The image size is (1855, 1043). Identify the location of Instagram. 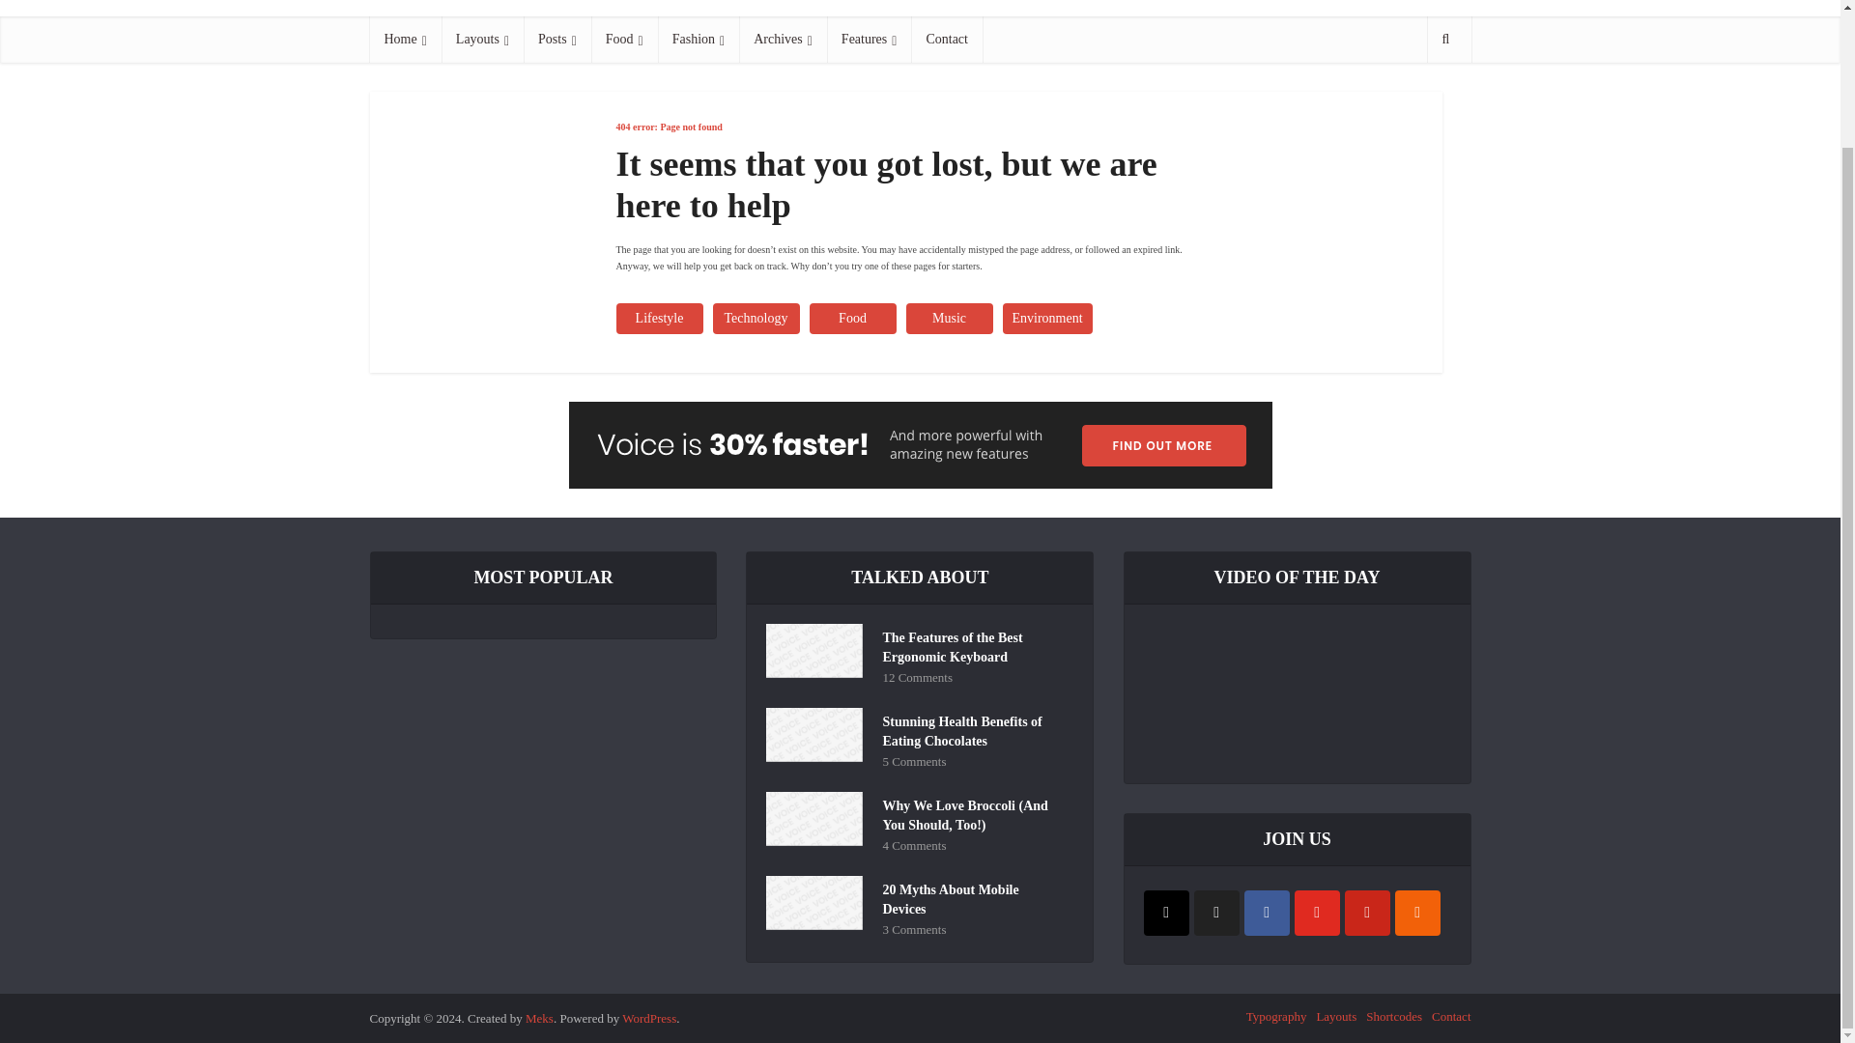
(1166, 913).